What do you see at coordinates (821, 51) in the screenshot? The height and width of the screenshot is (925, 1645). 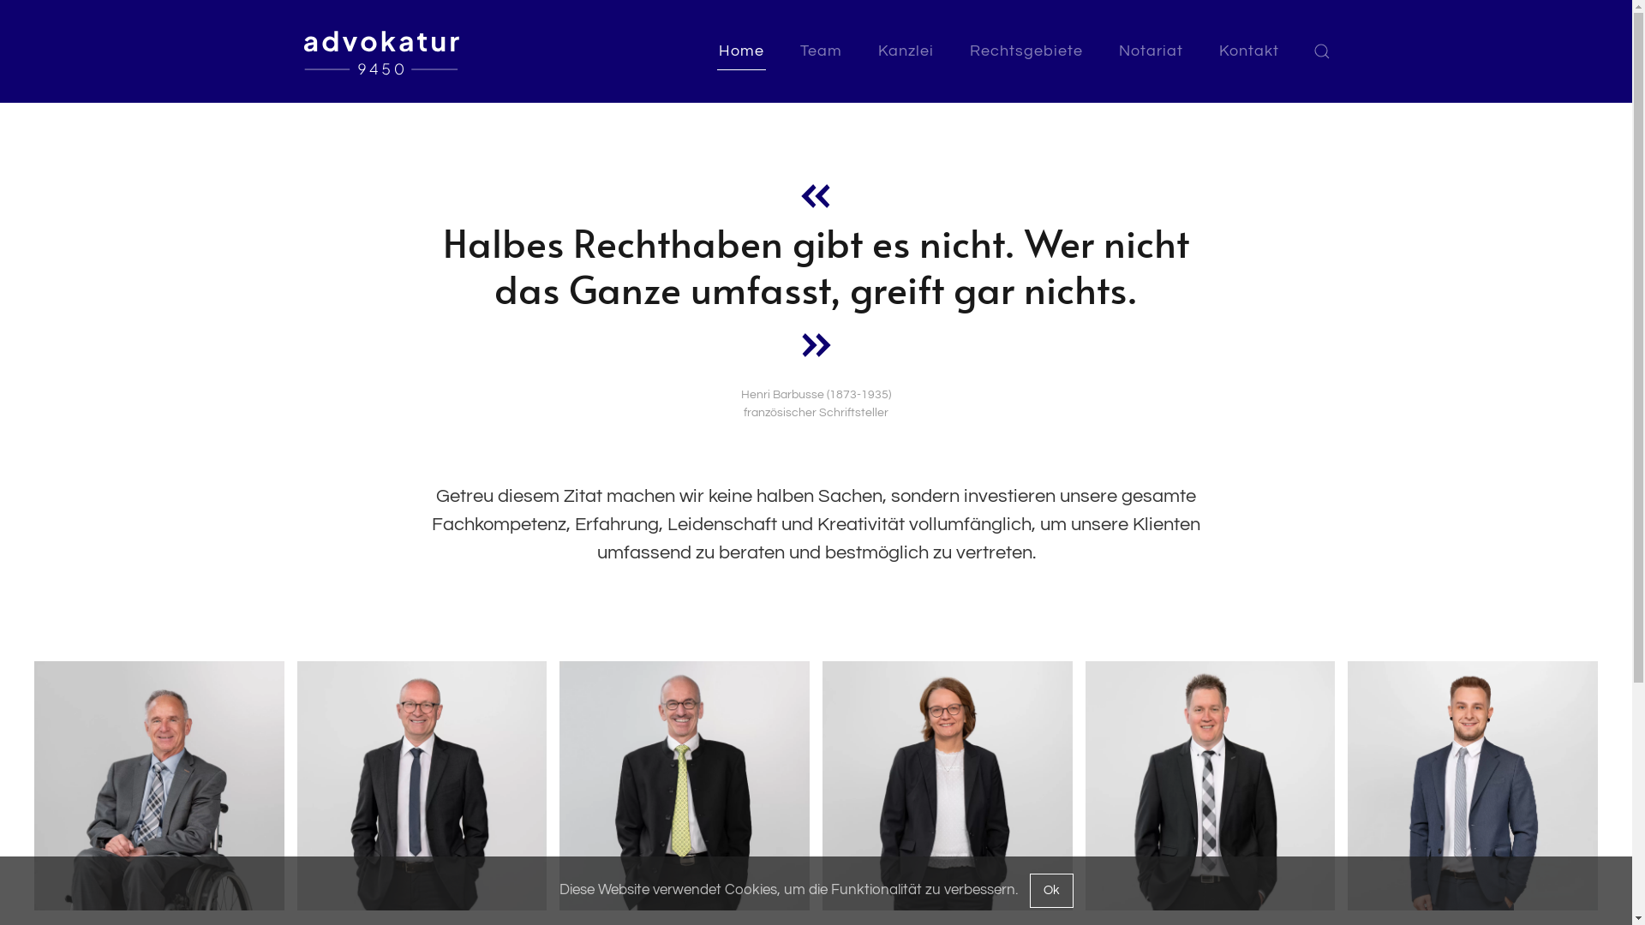 I see `Team` at bounding box center [821, 51].